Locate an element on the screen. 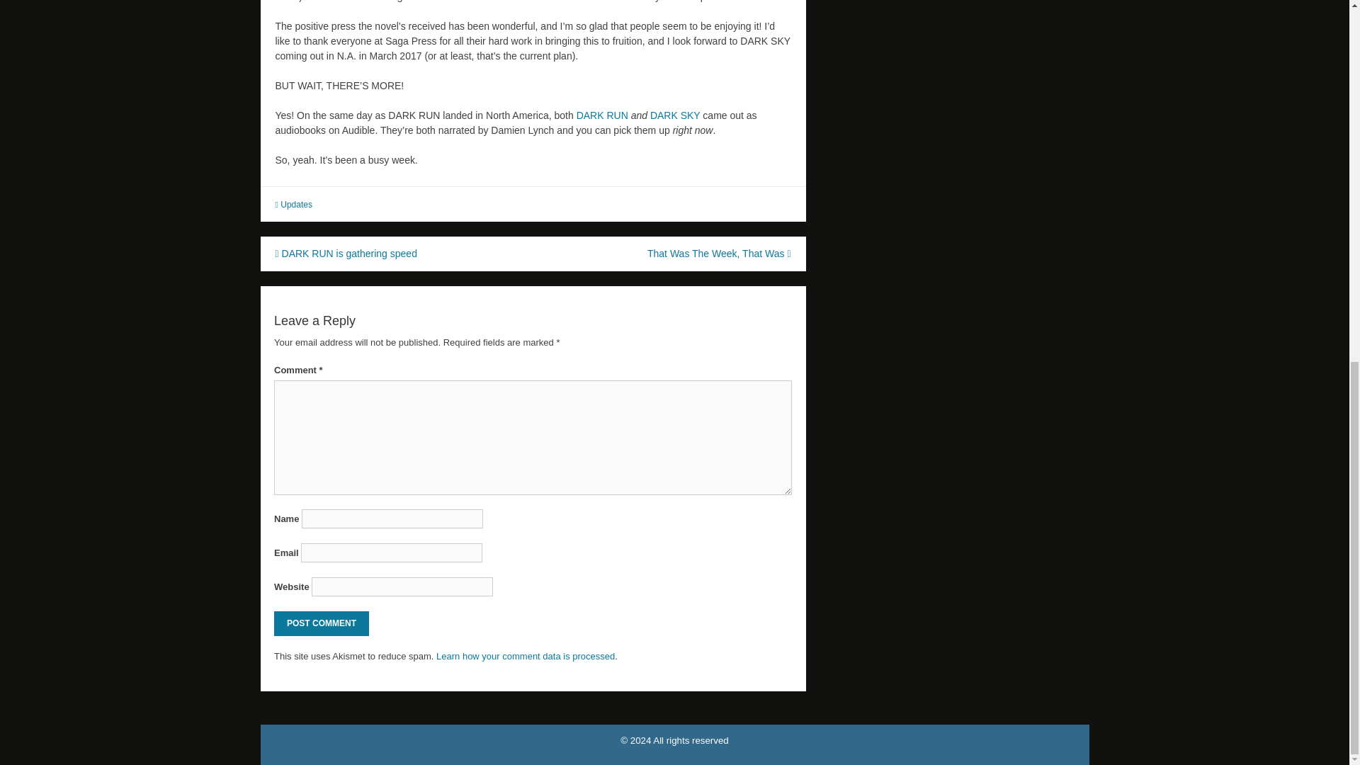 The width and height of the screenshot is (1360, 765). DARK SKY is located at coordinates (674, 115).